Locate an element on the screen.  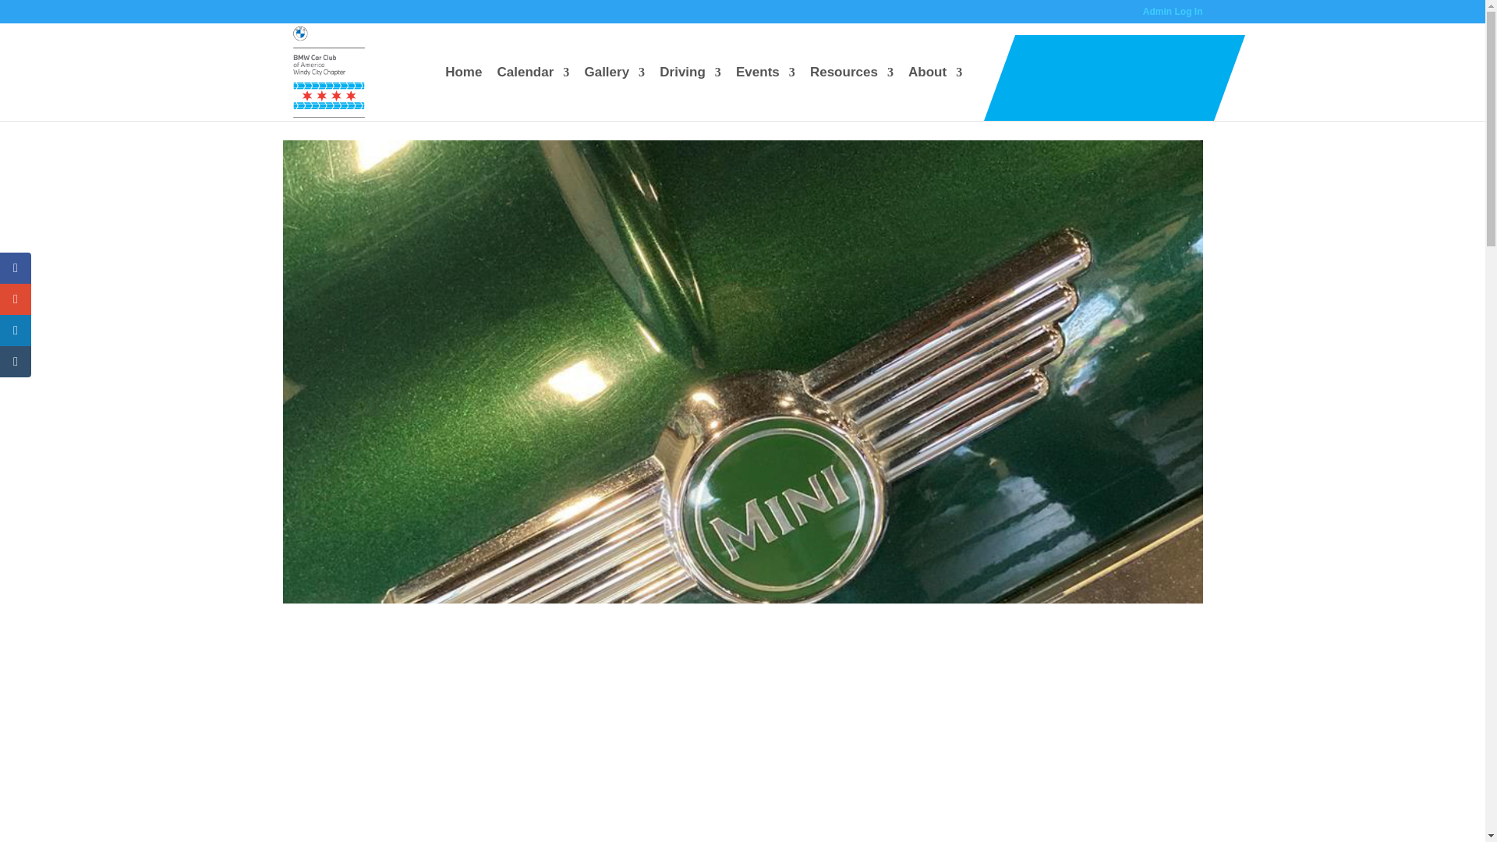
About is located at coordinates (936, 94).